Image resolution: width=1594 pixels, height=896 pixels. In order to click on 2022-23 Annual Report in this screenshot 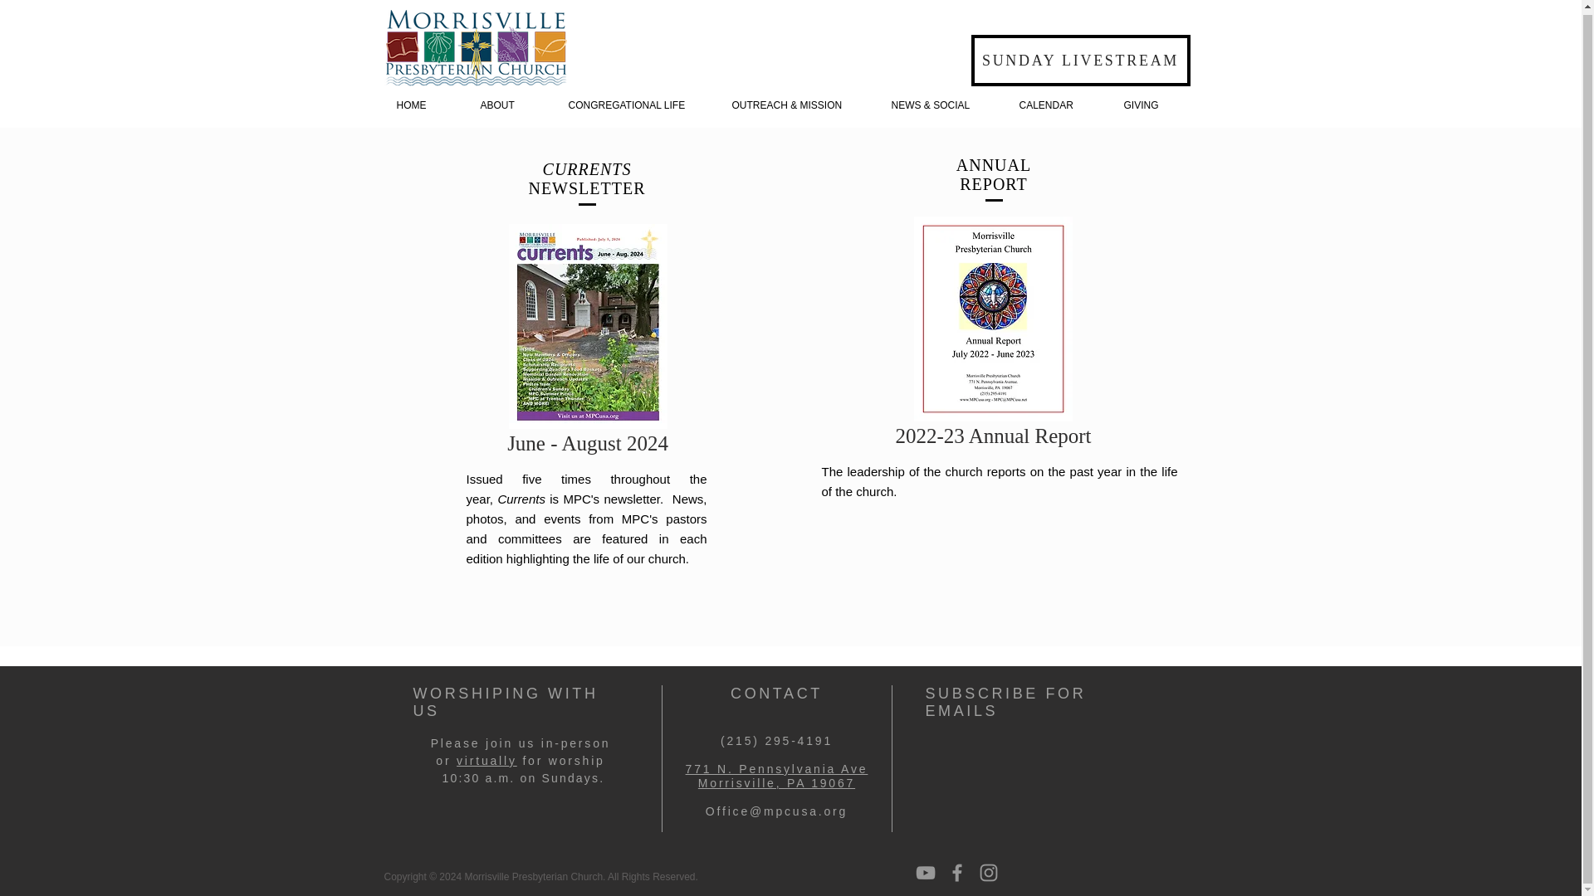, I will do `click(588, 343)`.